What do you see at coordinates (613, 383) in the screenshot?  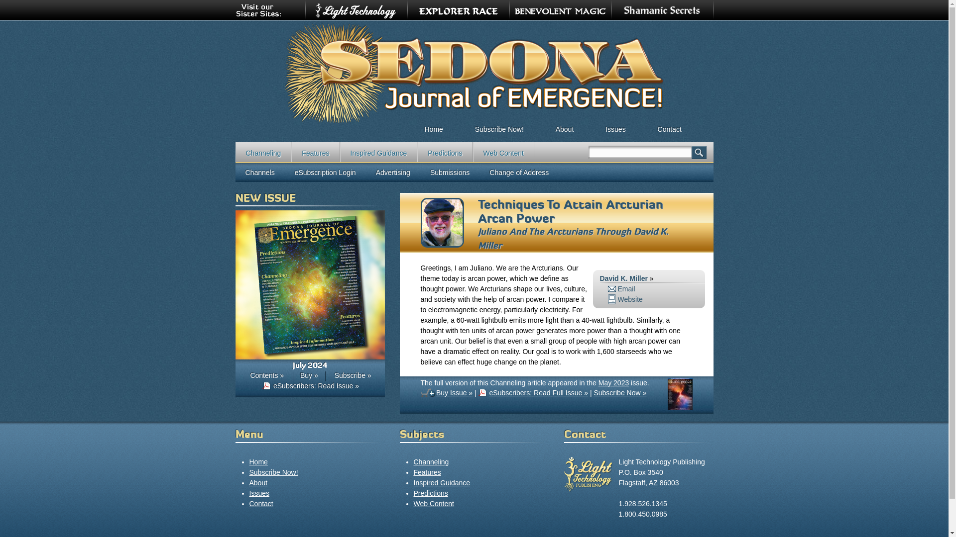 I see `May 2023` at bounding box center [613, 383].